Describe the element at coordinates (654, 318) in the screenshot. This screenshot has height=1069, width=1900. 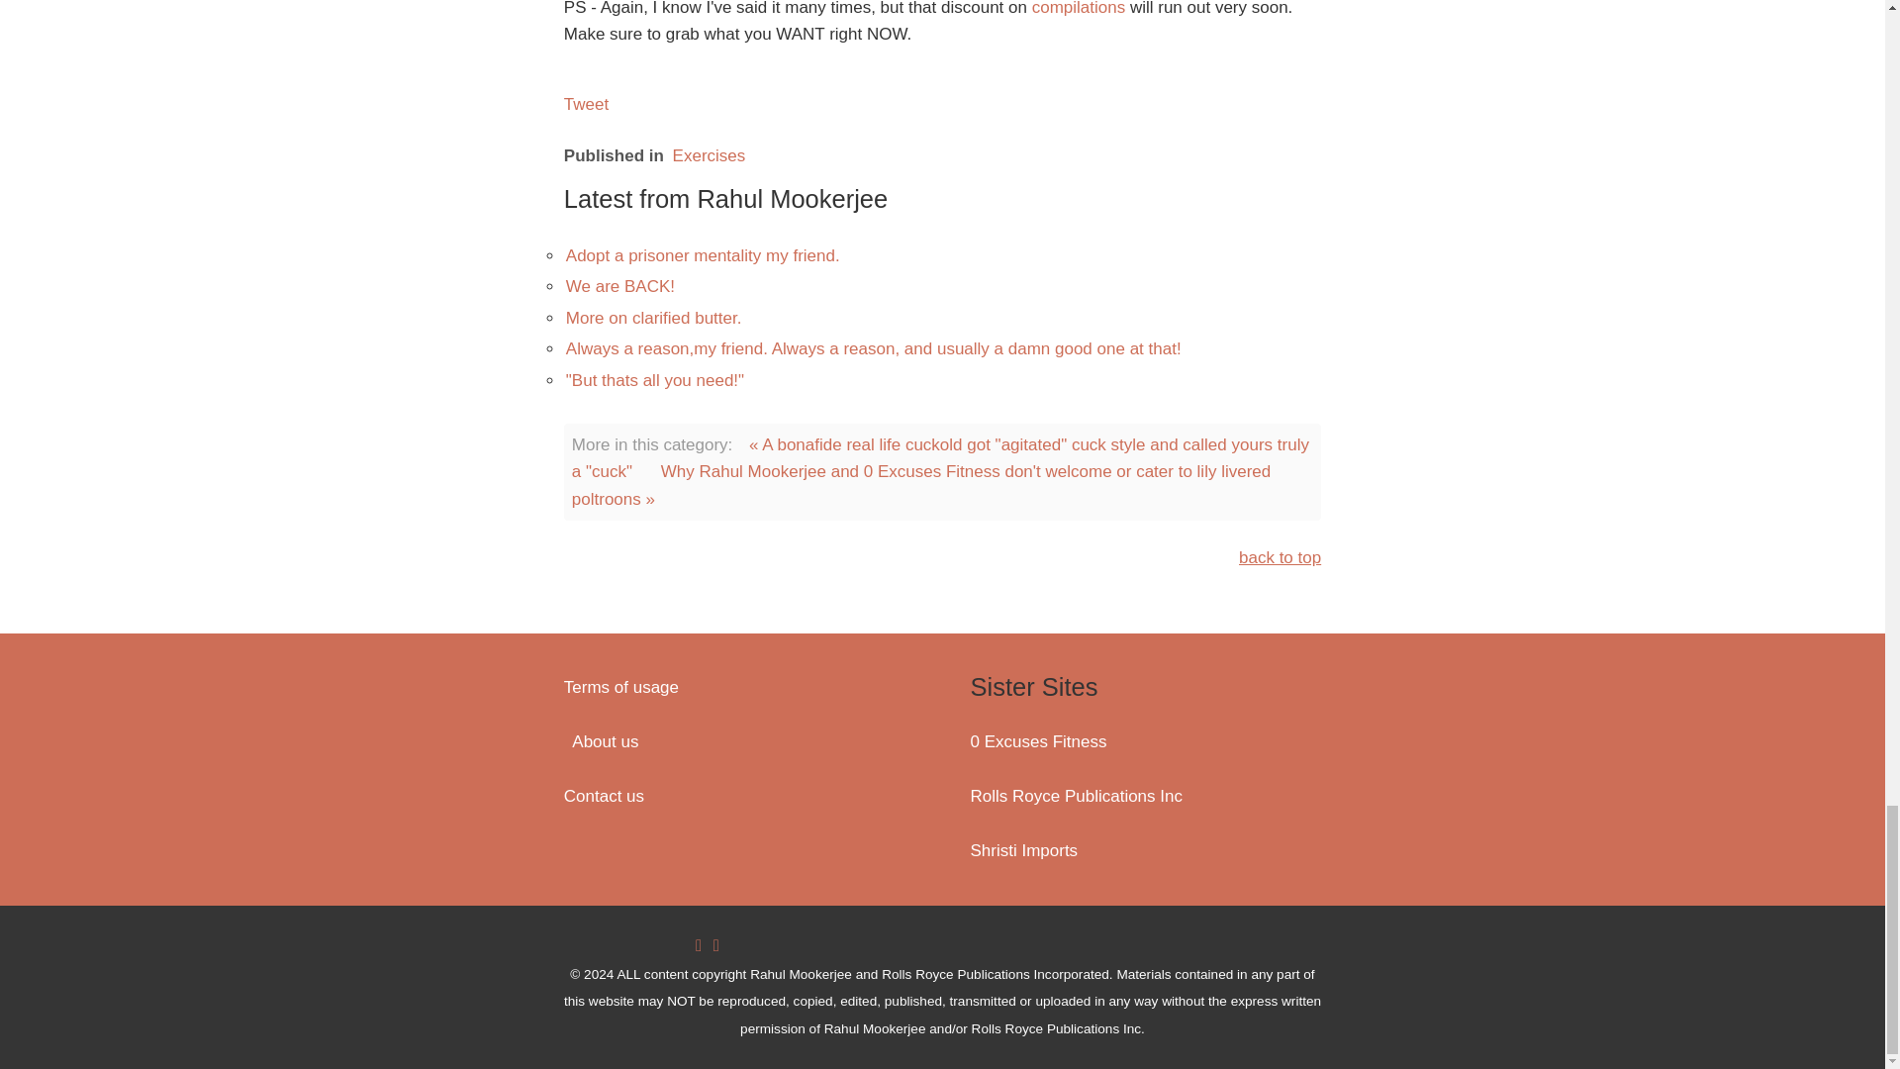
I see `More on clarified butter.` at that location.